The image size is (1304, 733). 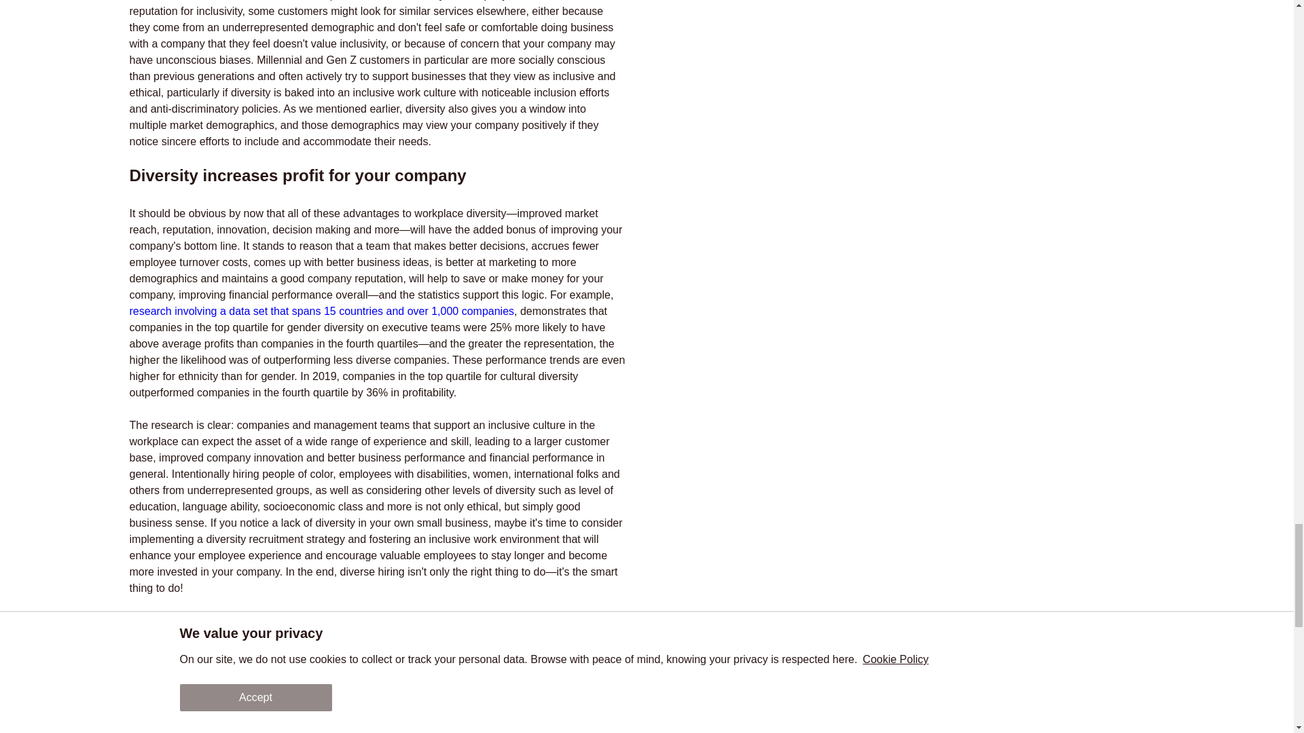 I want to click on LinkedIn, so click(x=337, y=664).